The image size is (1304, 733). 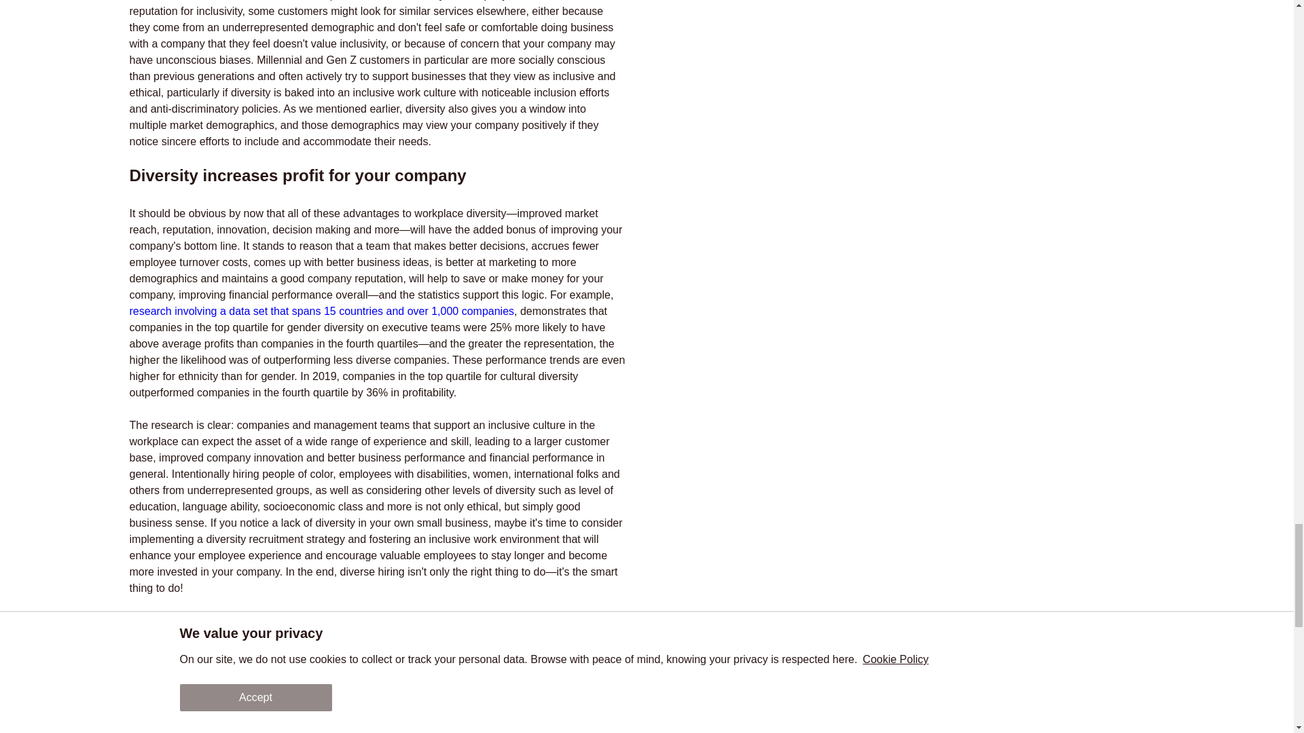 I want to click on LinkedIn, so click(x=337, y=664).